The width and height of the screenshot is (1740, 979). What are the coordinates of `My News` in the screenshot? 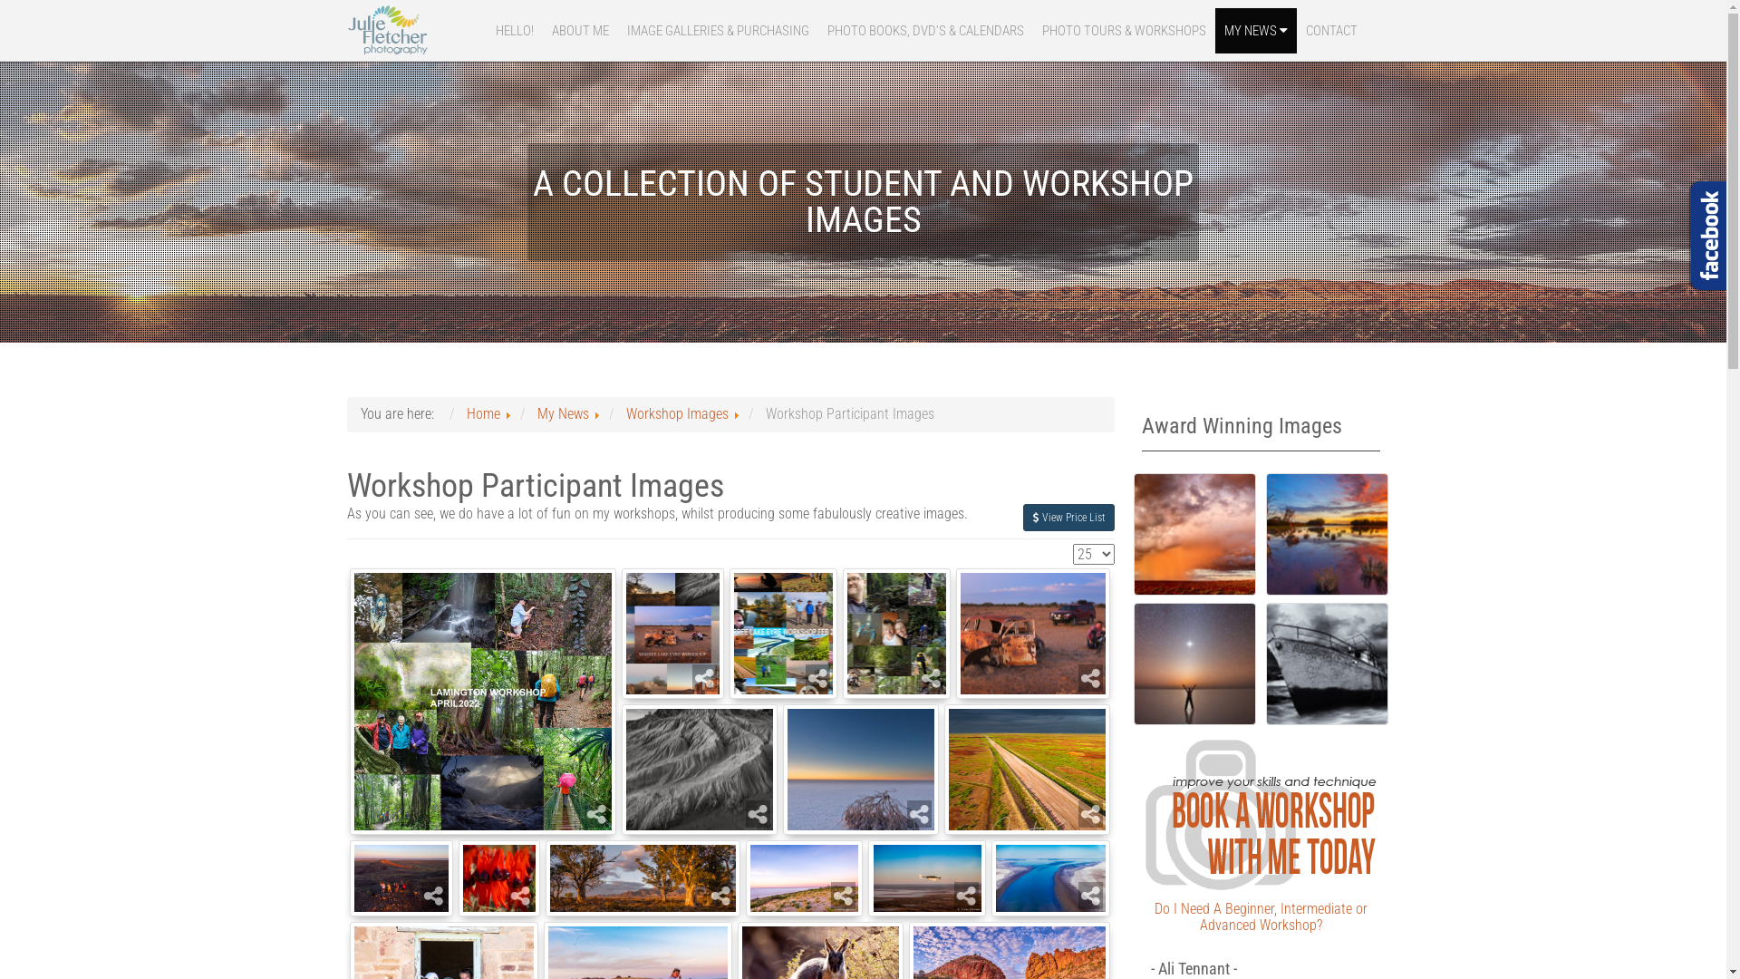 It's located at (562, 413).